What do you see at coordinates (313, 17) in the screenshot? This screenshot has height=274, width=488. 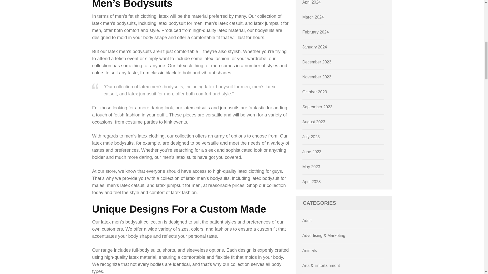 I see `March 2024` at bounding box center [313, 17].